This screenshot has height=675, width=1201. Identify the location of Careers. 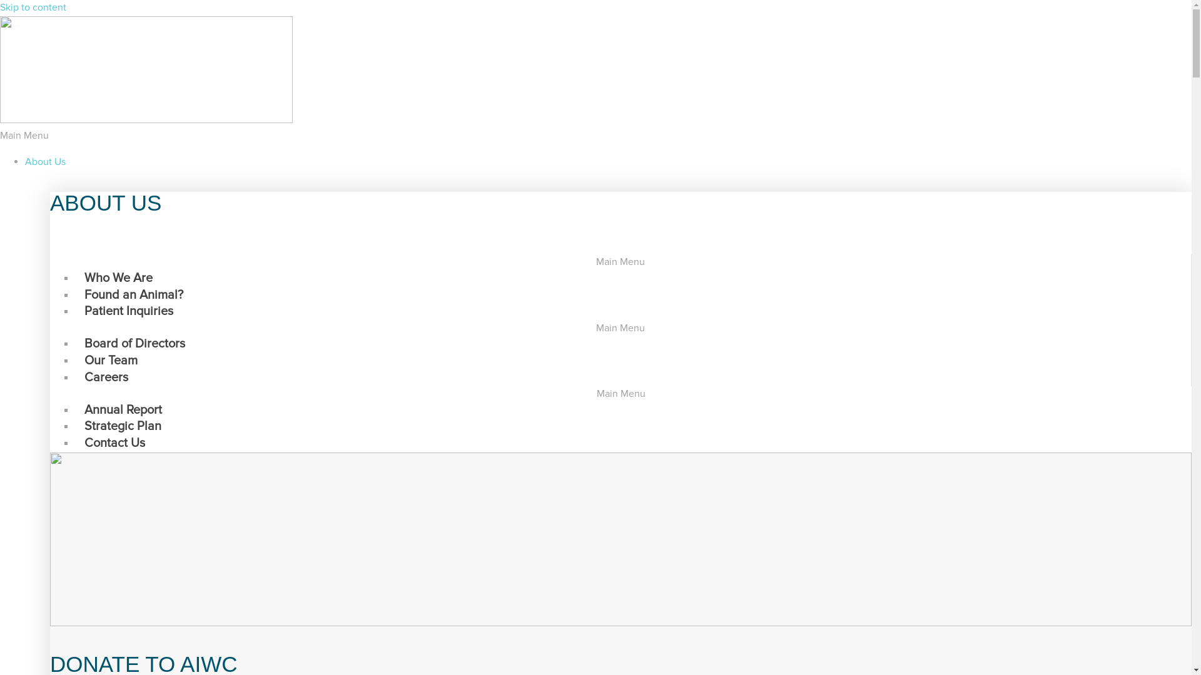
(106, 377).